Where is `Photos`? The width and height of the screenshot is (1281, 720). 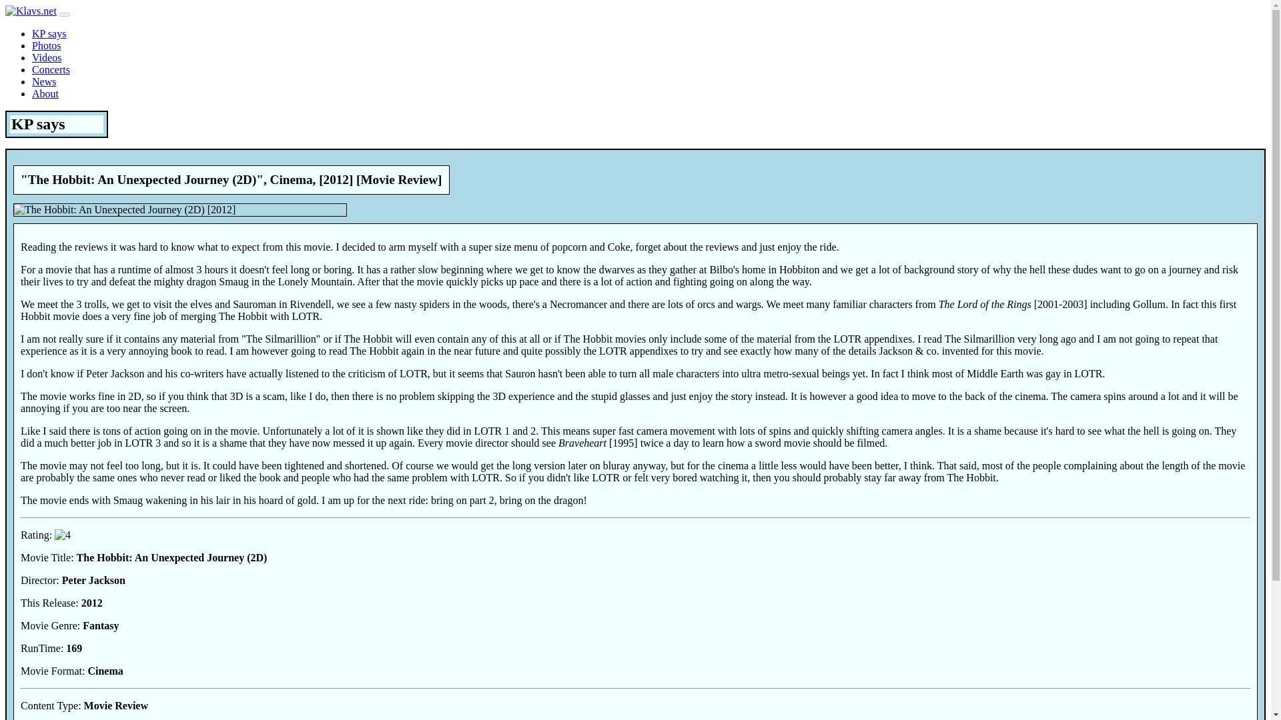 Photos is located at coordinates (47, 45).